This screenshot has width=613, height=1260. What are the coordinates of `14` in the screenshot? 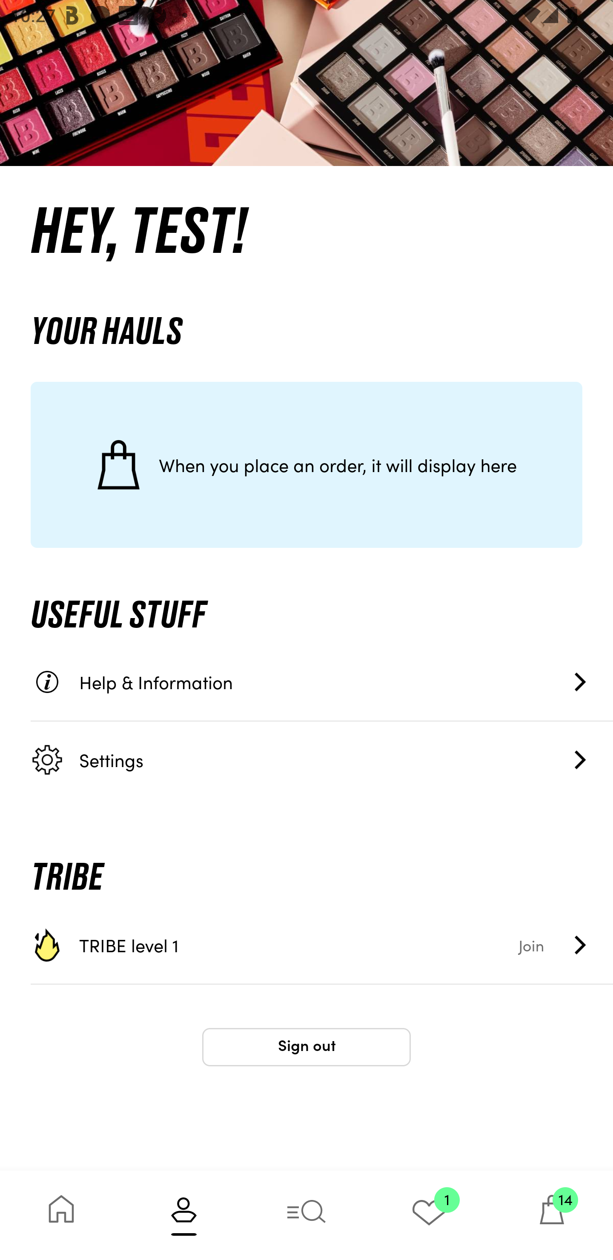 It's located at (552, 1215).